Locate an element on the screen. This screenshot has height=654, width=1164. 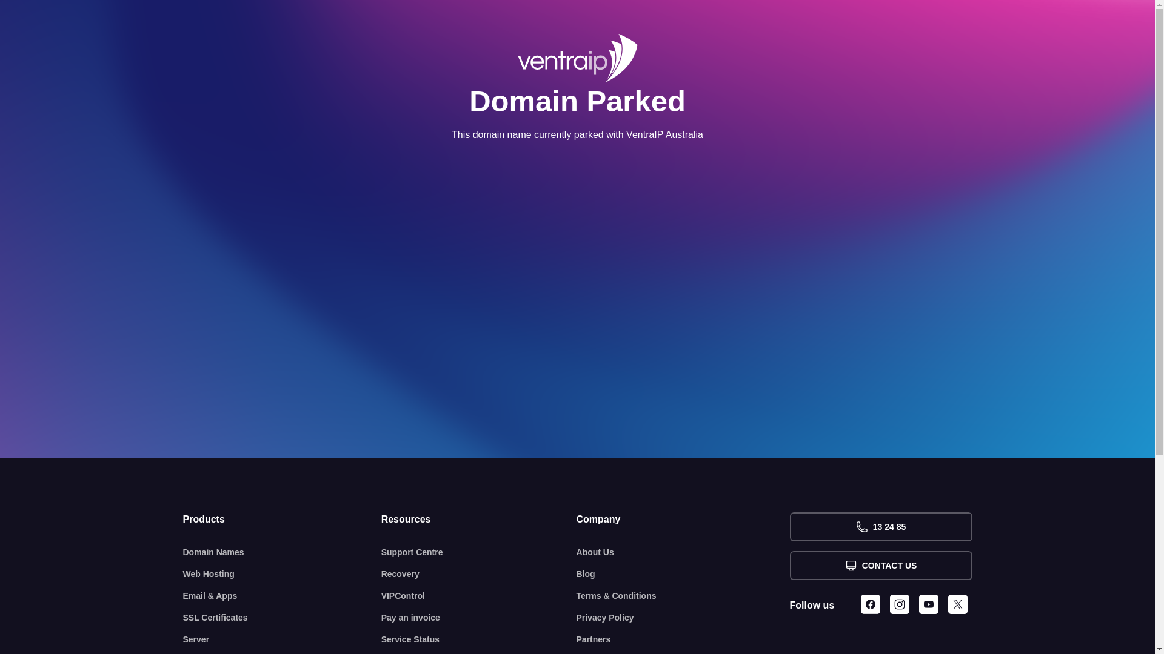
13 24 85 is located at coordinates (880, 527).